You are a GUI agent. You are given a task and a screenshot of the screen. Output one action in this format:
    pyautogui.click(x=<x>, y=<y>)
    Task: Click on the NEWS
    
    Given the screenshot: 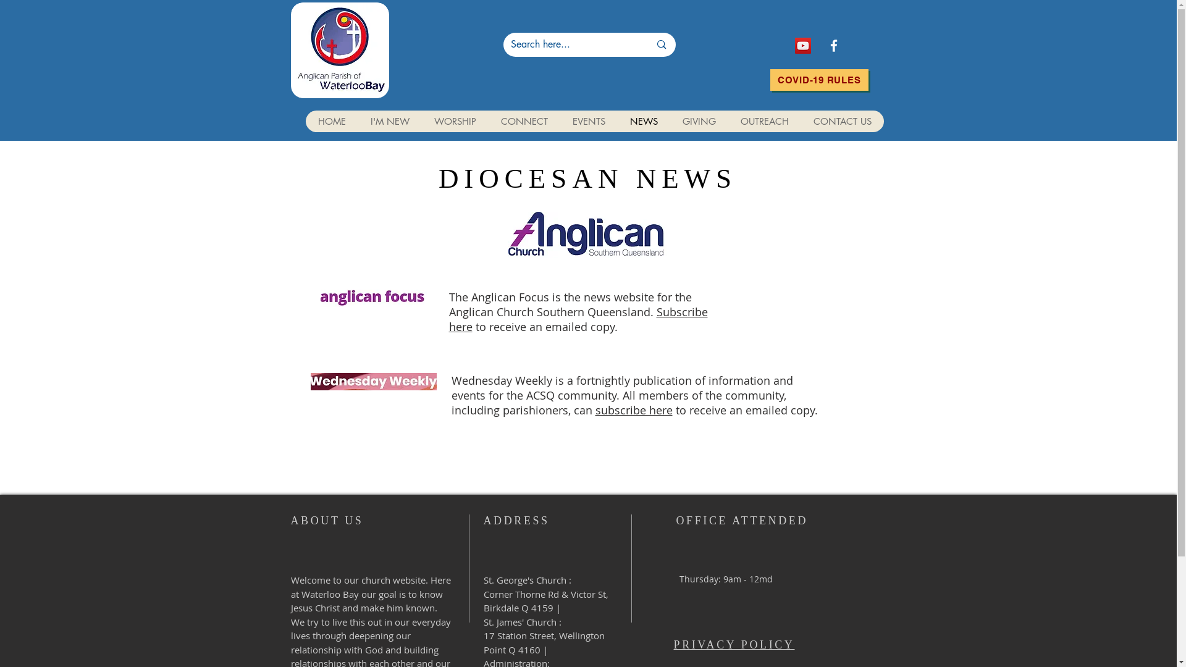 What is the action you would take?
    pyautogui.click(x=644, y=121)
    